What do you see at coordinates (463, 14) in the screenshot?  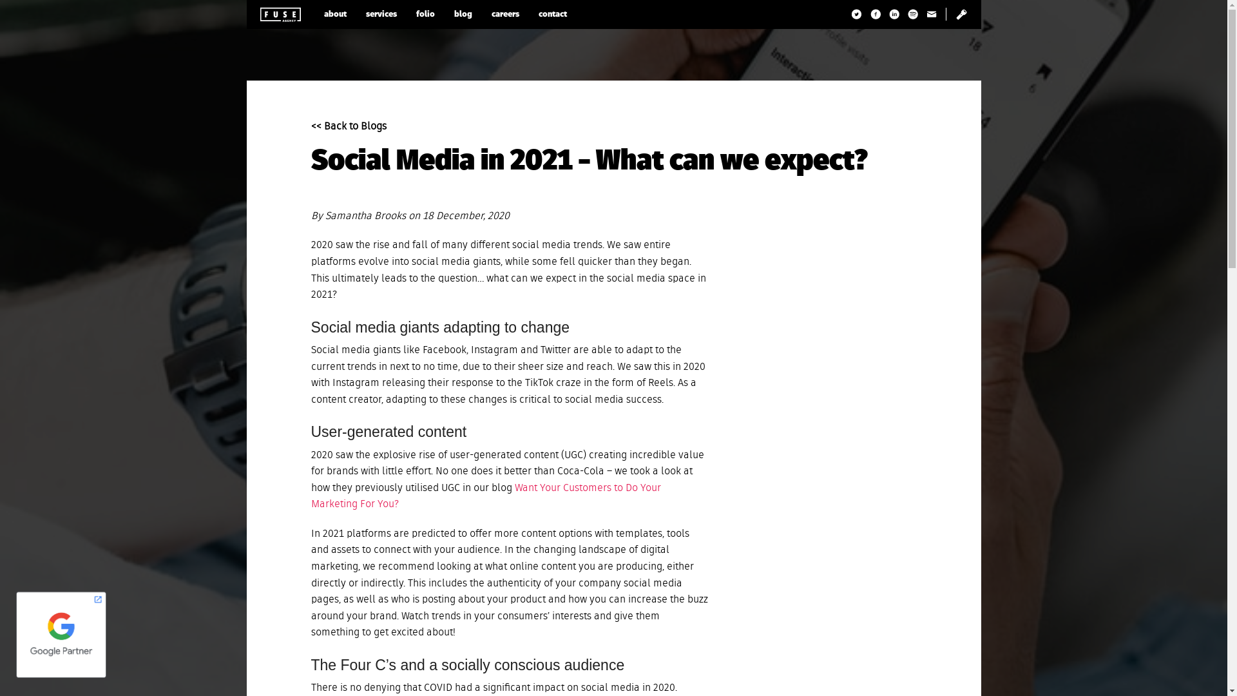 I see `blog` at bounding box center [463, 14].